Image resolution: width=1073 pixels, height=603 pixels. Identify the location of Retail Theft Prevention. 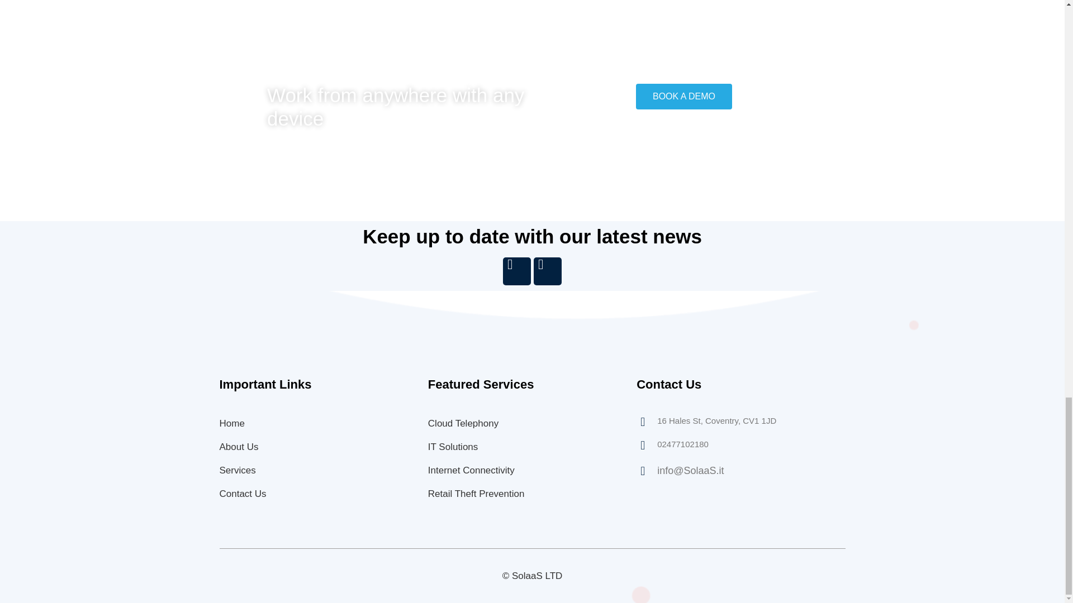
(476, 494).